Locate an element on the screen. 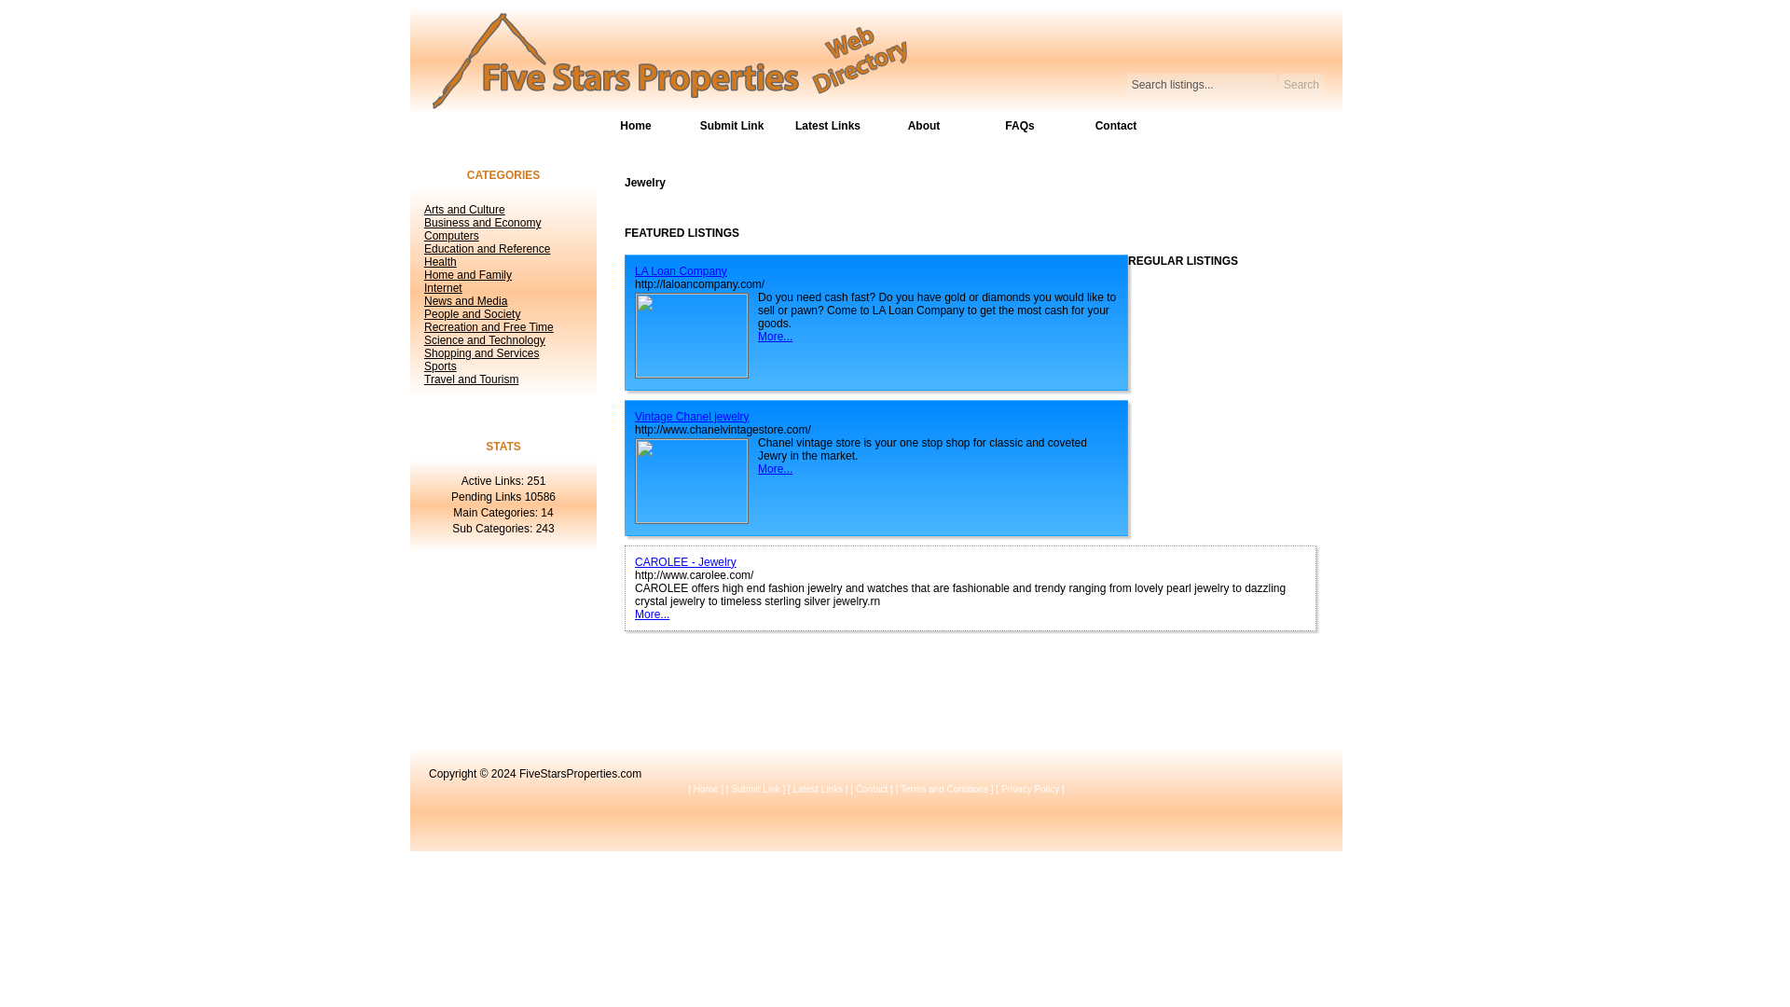 The image size is (1790, 1007). Search is located at coordinates (1301, 84).